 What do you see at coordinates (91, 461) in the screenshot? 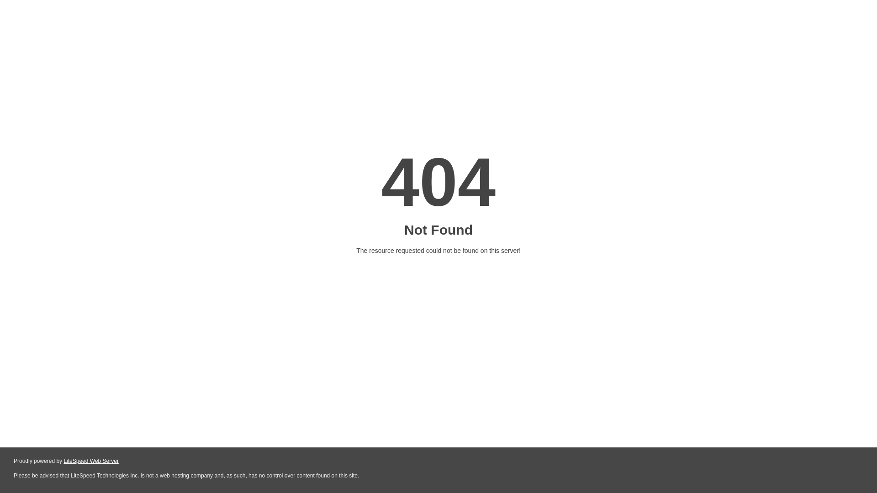
I see `LiteSpeed Web Server` at bounding box center [91, 461].